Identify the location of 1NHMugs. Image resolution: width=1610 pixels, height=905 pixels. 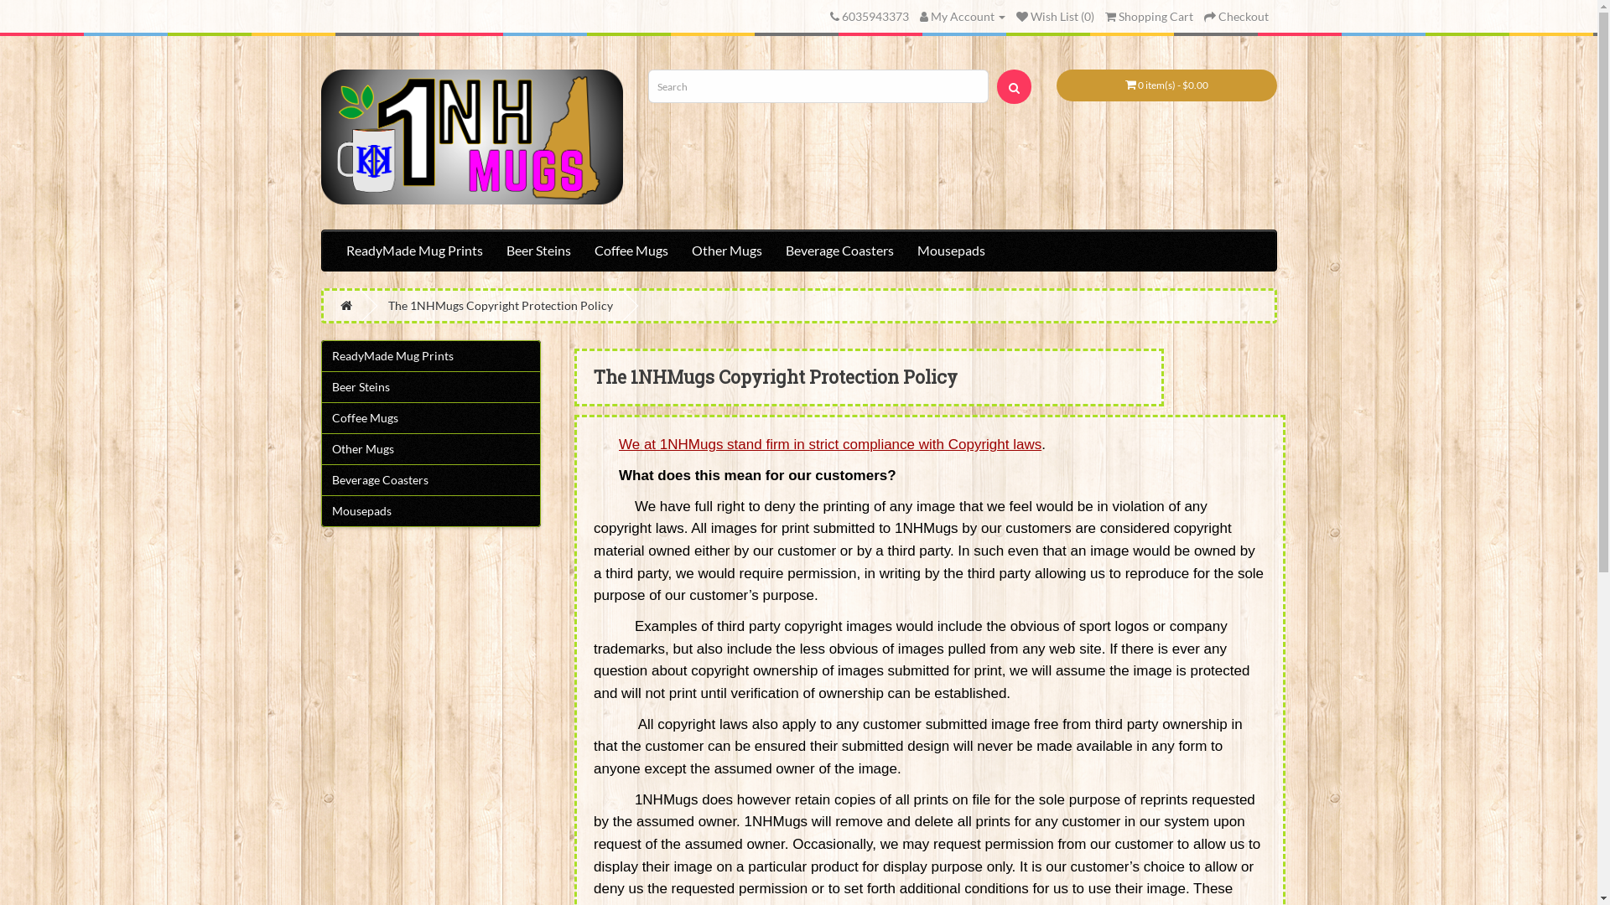
(471, 137).